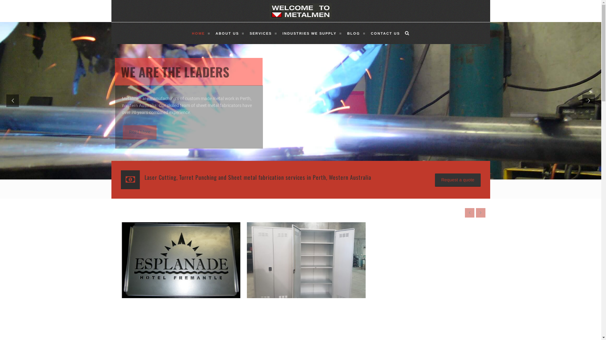 This screenshot has width=606, height=340. Describe the element at coordinates (385, 33) in the screenshot. I see `CONTACT US` at that location.